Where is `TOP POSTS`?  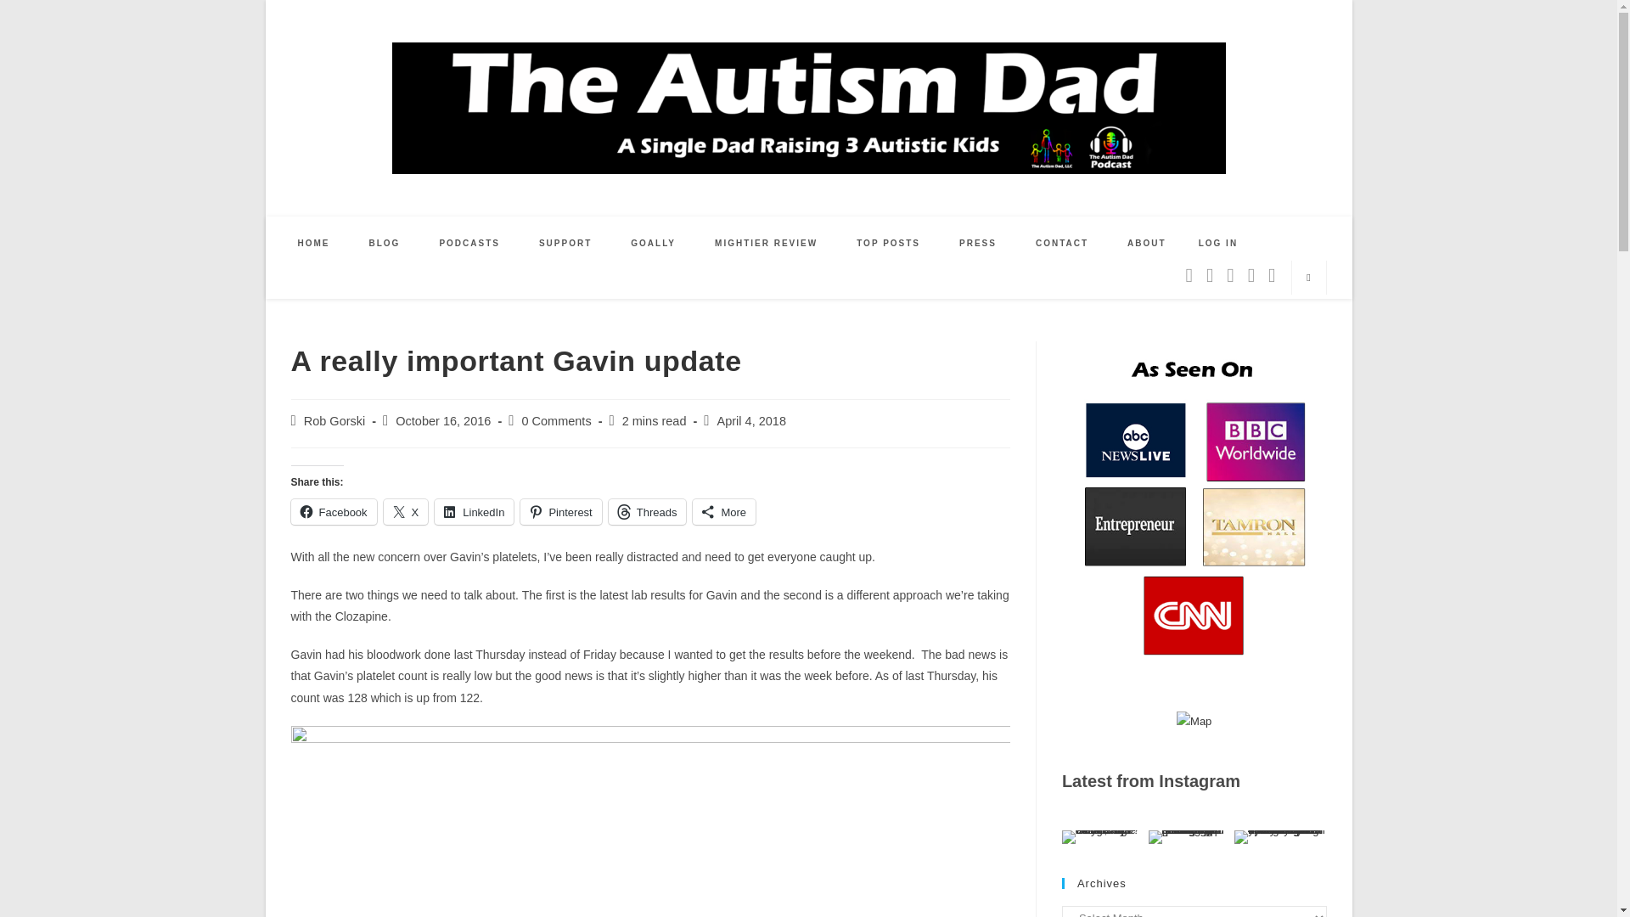 TOP POSTS is located at coordinates (888, 243).